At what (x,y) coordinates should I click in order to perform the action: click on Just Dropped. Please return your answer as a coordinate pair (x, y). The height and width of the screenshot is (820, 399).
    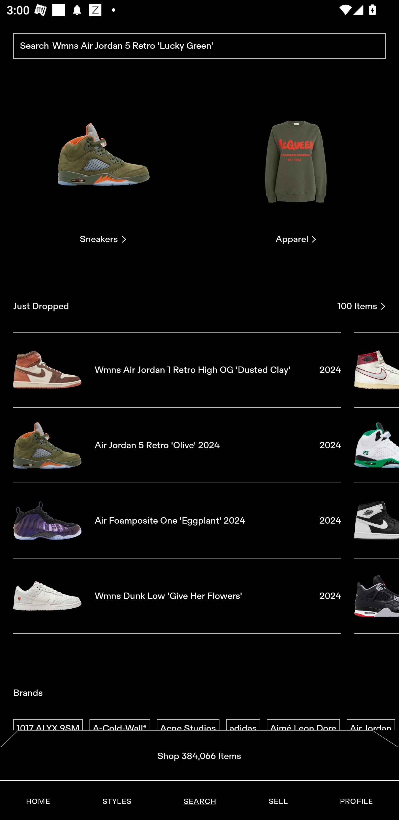
    Looking at the image, I should click on (172, 306).